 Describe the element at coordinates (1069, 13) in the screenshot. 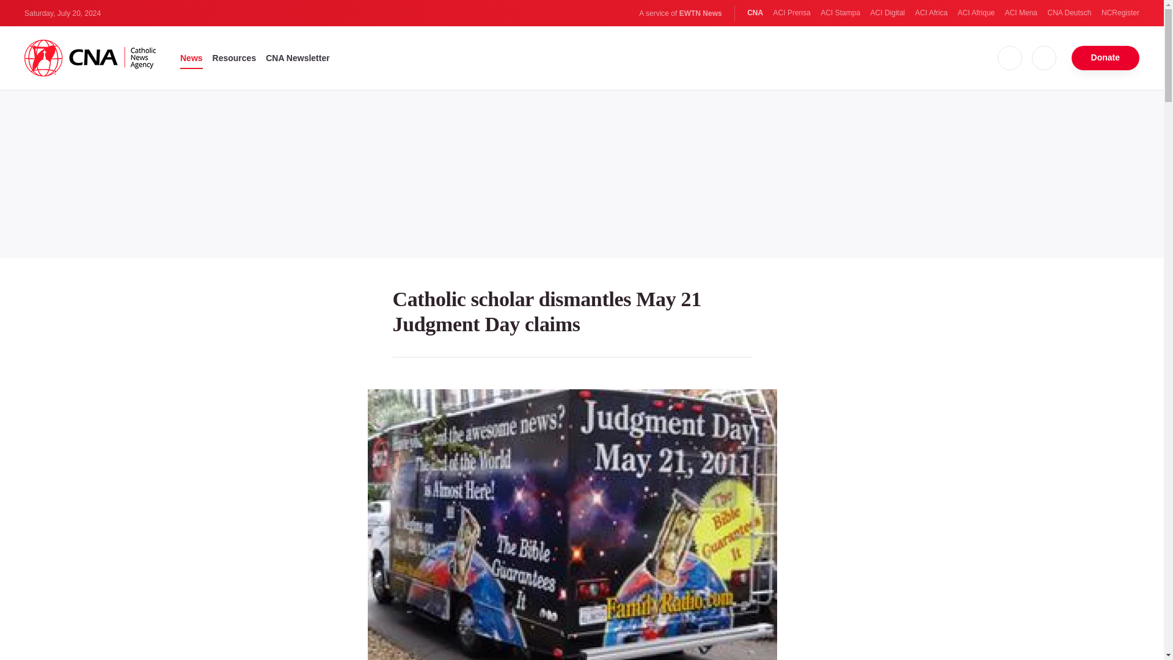

I see `CNA Deutsch` at that location.